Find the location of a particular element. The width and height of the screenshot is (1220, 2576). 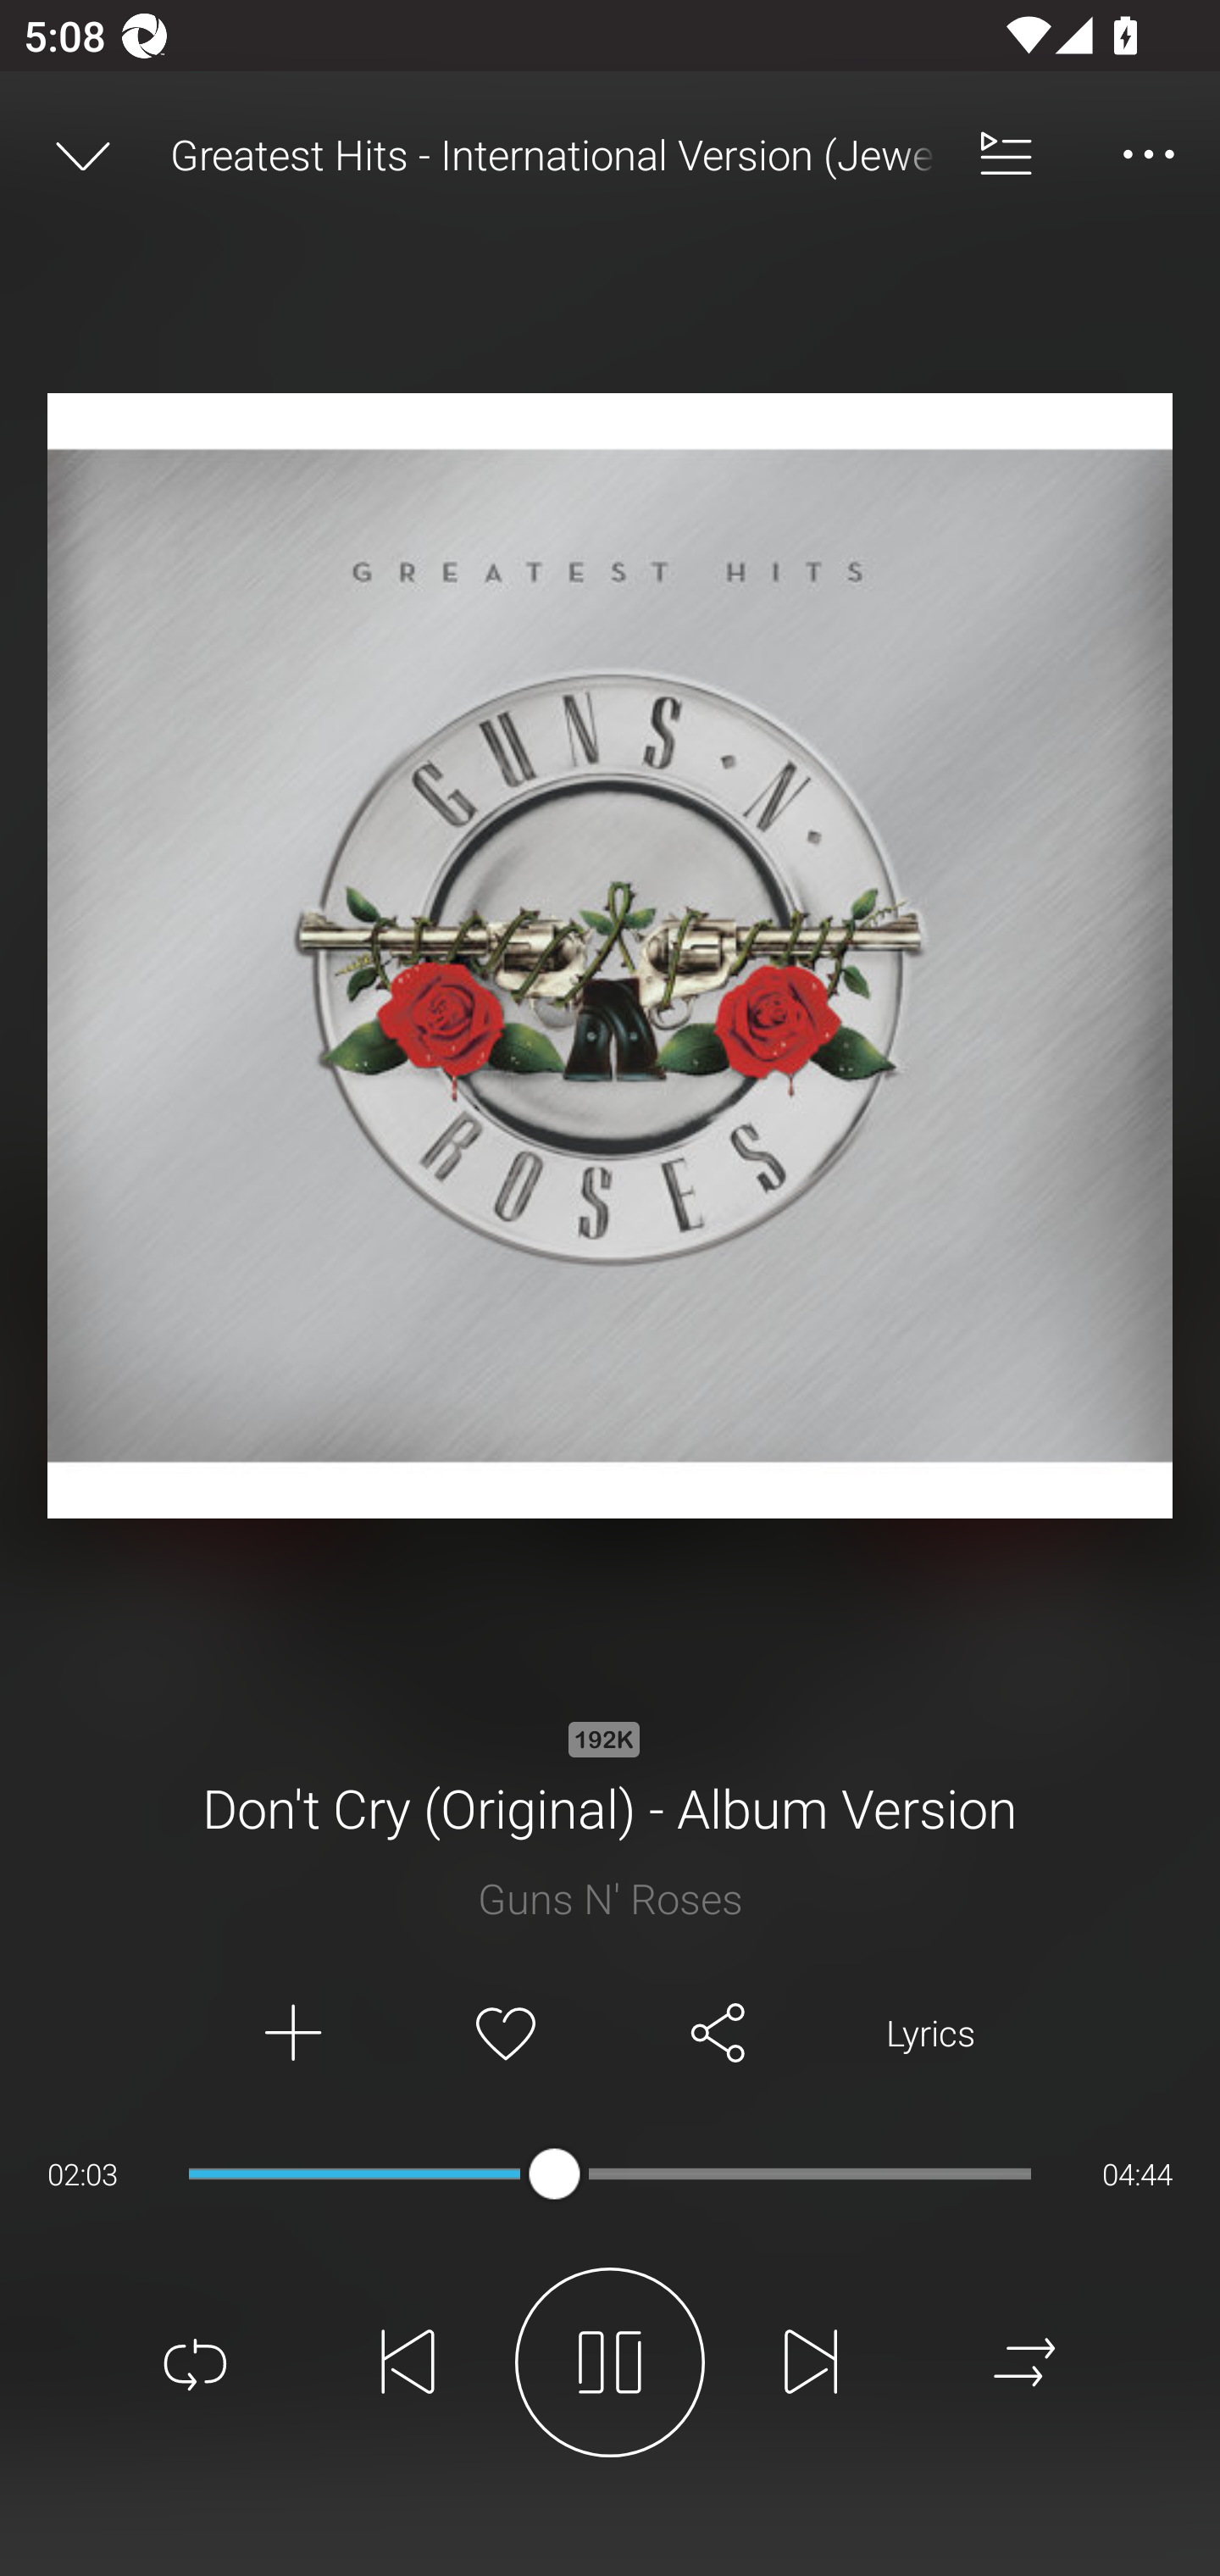

加入收藏, 未加入 is located at coordinates (505, 2034).